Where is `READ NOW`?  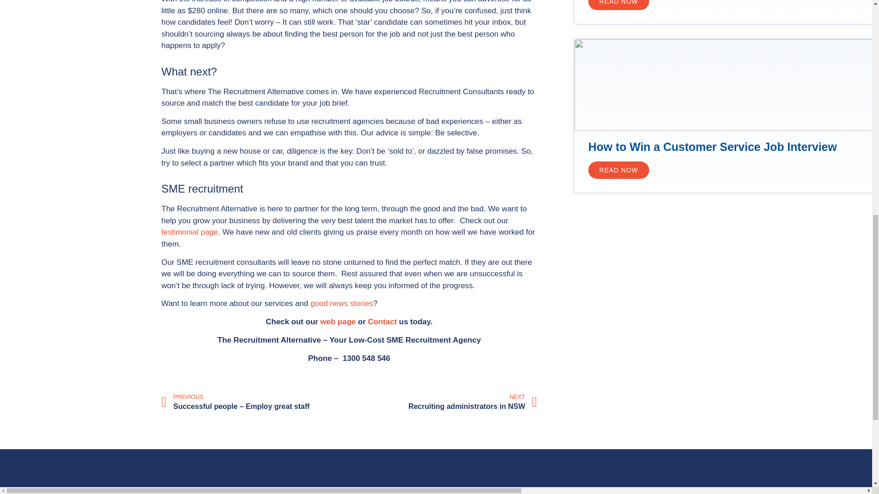 READ NOW is located at coordinates (619, 170).